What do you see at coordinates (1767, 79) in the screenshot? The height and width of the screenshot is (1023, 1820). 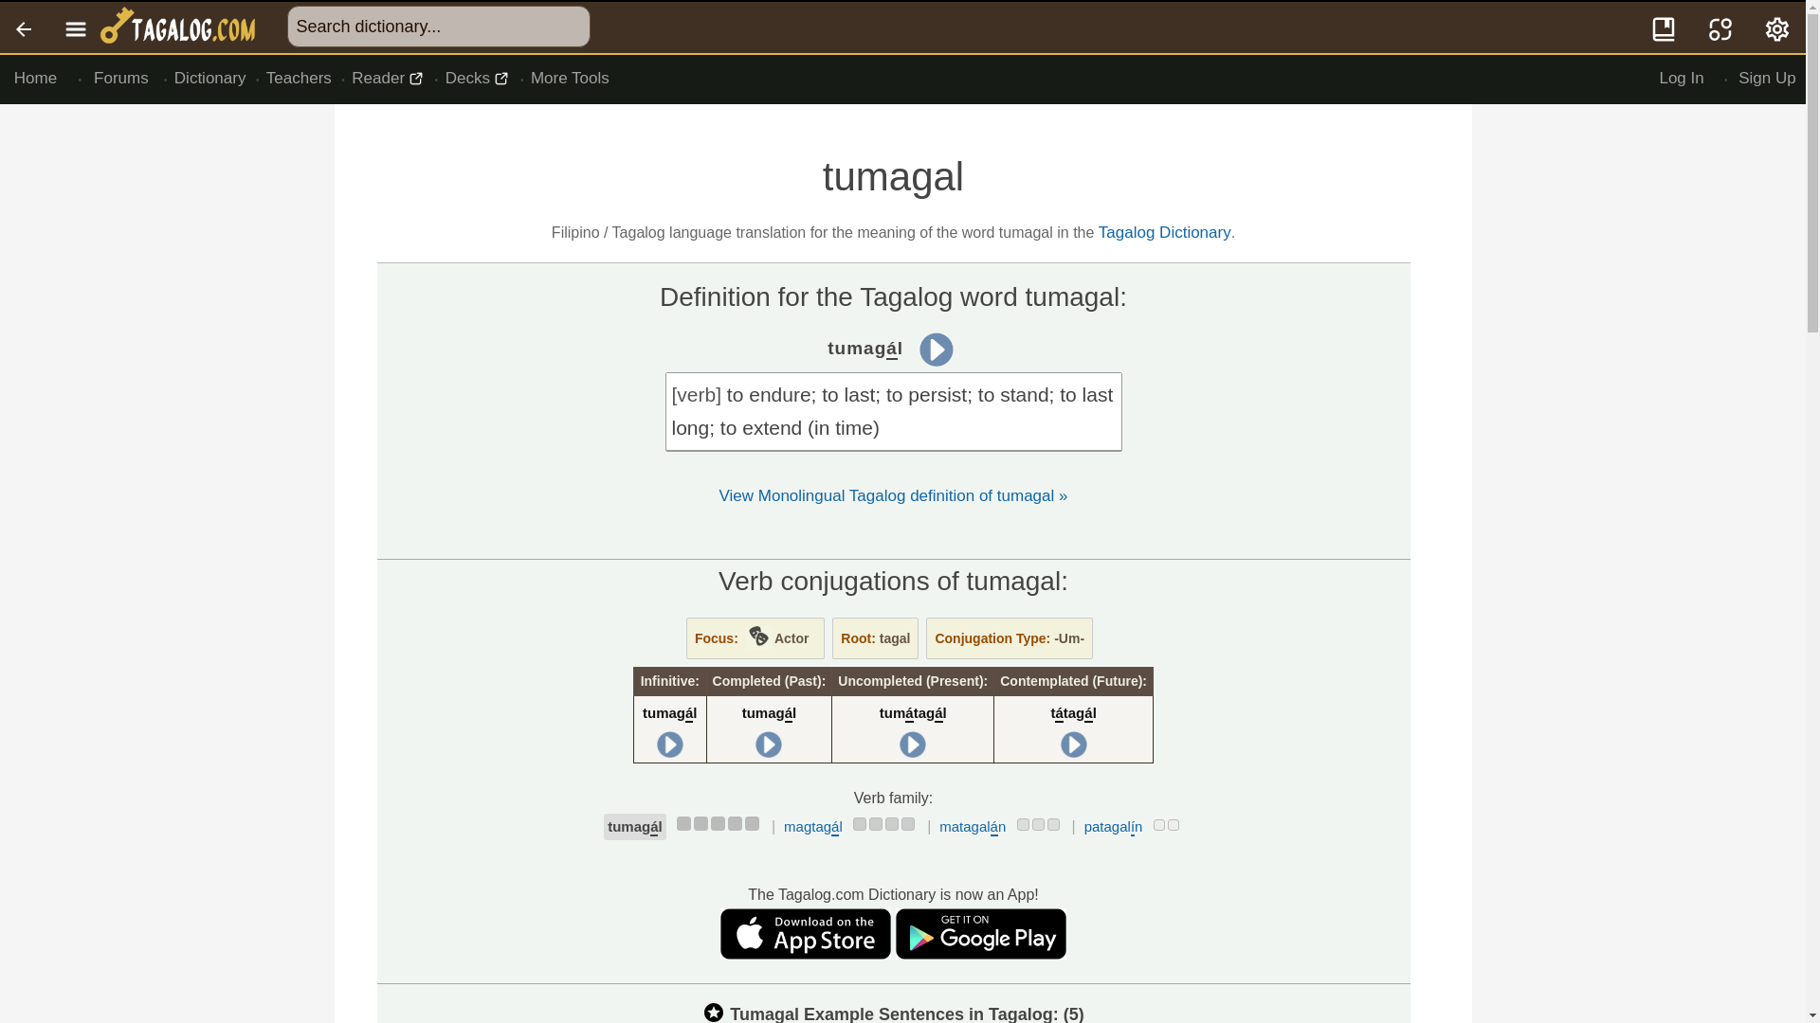 I see `Sign Up` at bounding box center [1767, 79].